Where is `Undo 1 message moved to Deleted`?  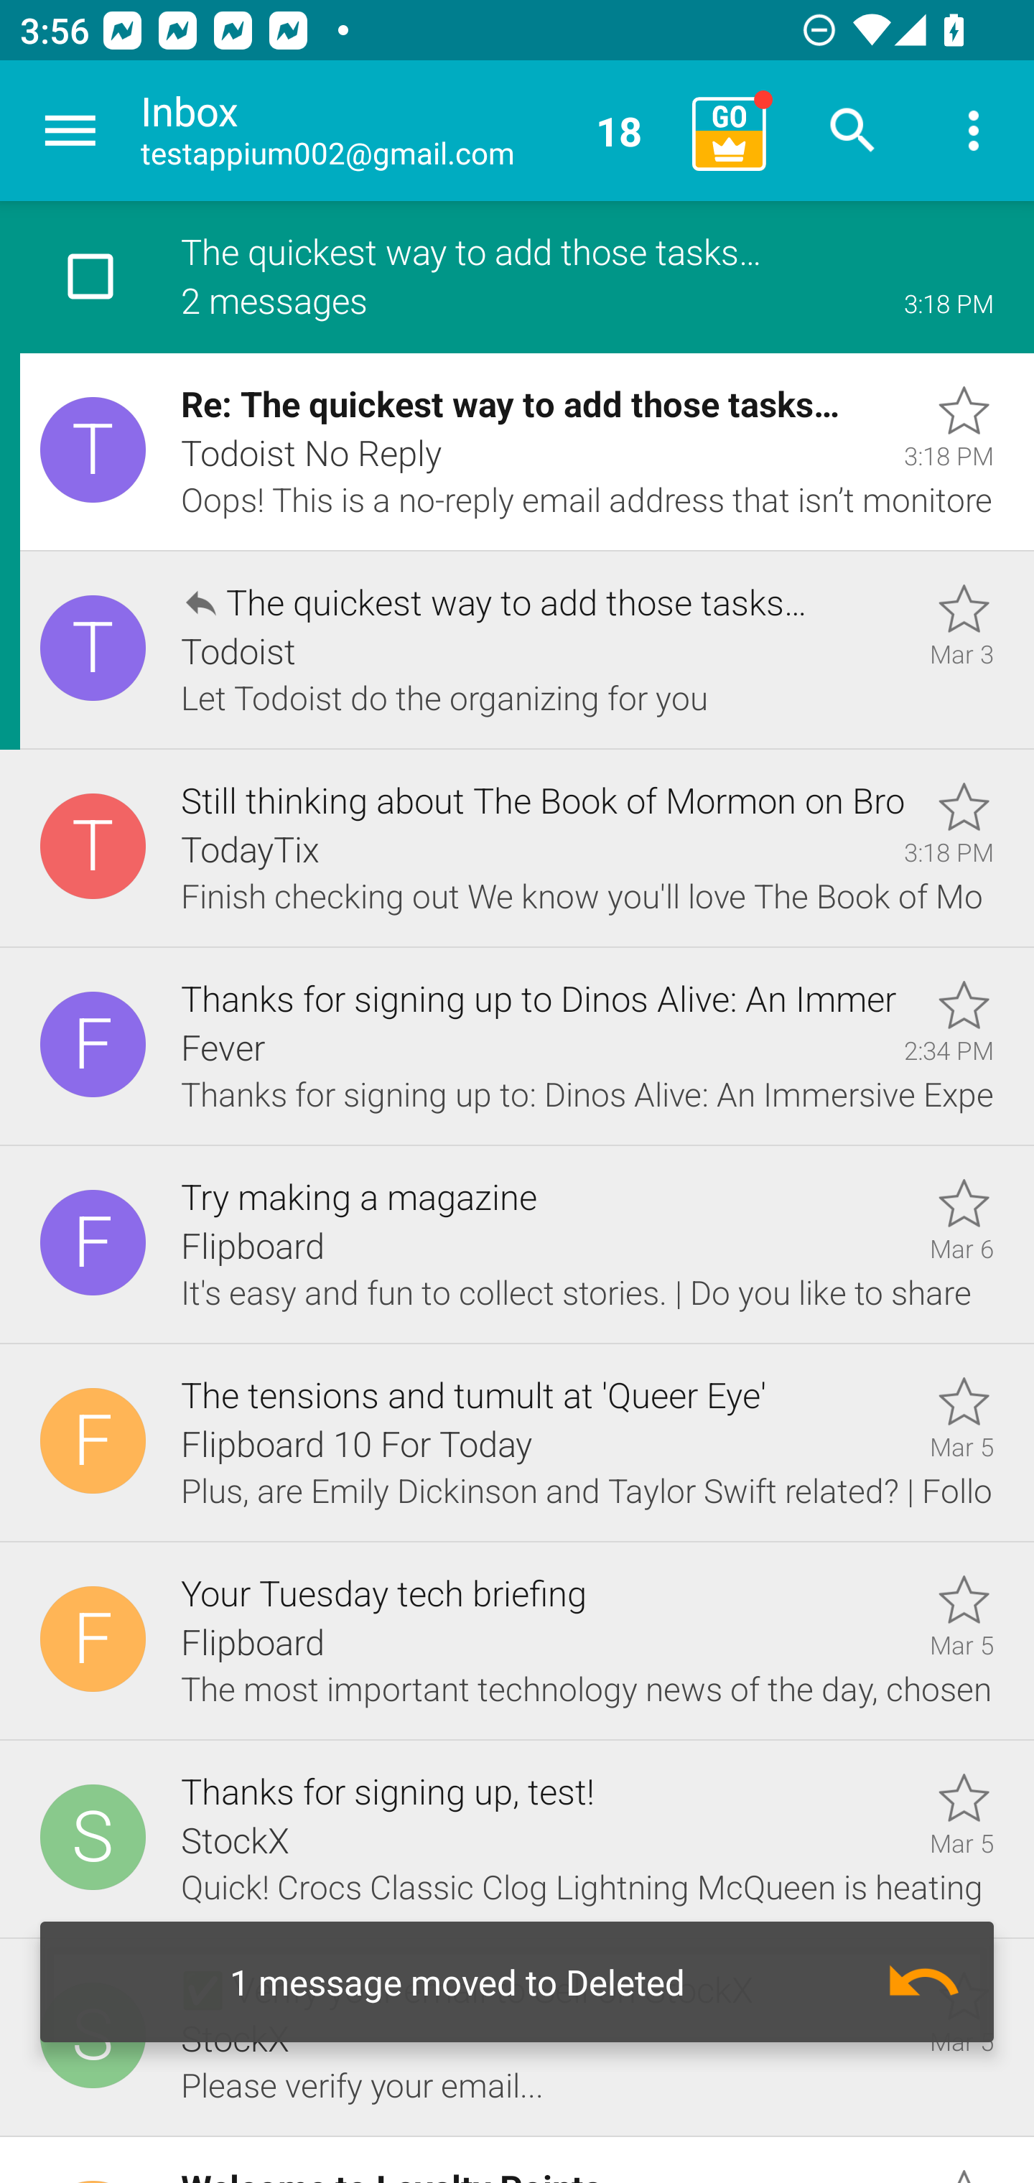
Undo 1 message moved to Deleted is located at coordinates (517, 1982).